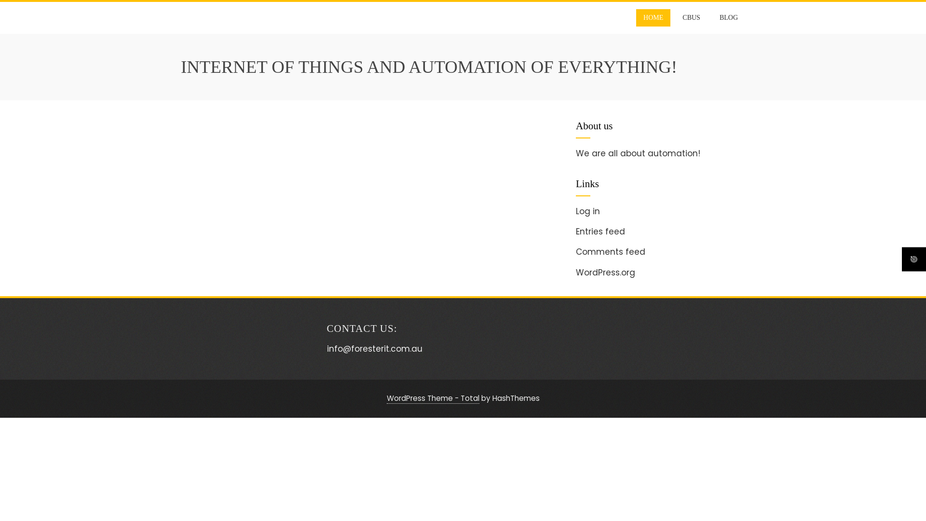 Image resolution: width=926 pixels, height=521 pixels. I want to click on CBUS, so click(692, 18).